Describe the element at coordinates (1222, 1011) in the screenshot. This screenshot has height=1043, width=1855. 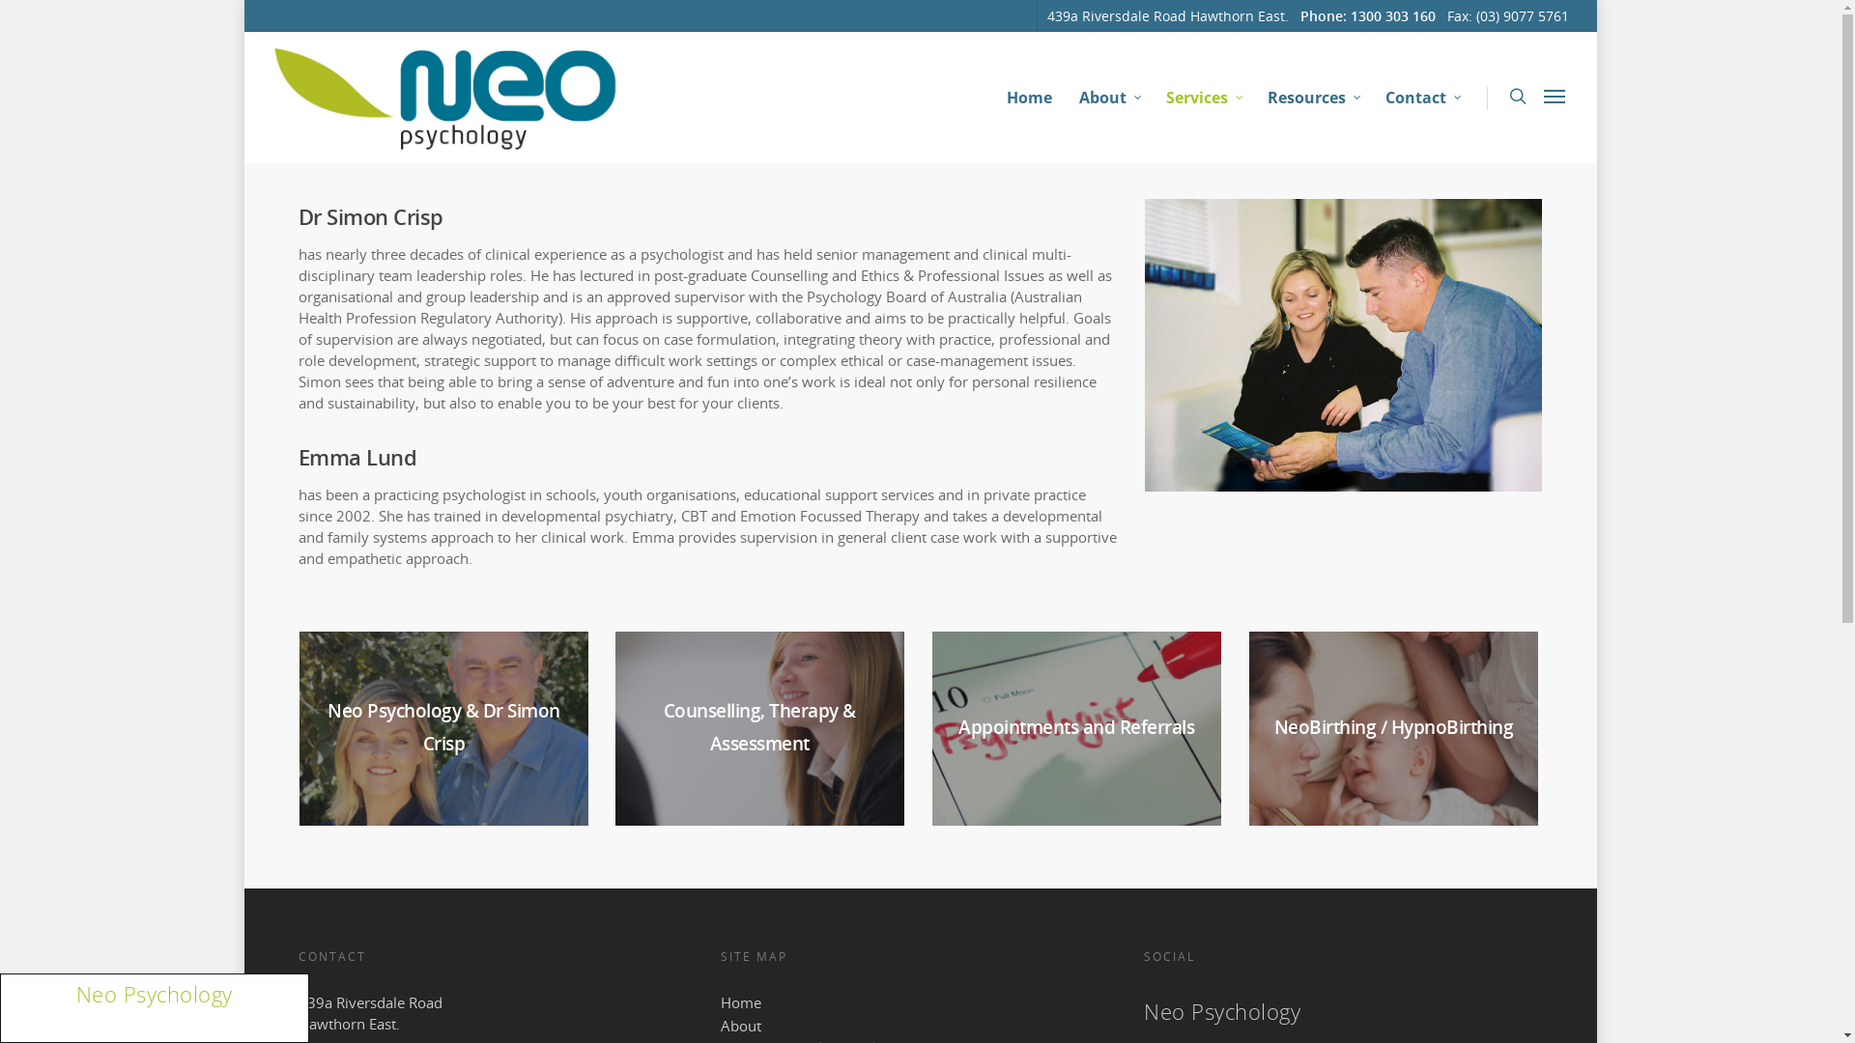
I see `Neo Psychology` at that location.